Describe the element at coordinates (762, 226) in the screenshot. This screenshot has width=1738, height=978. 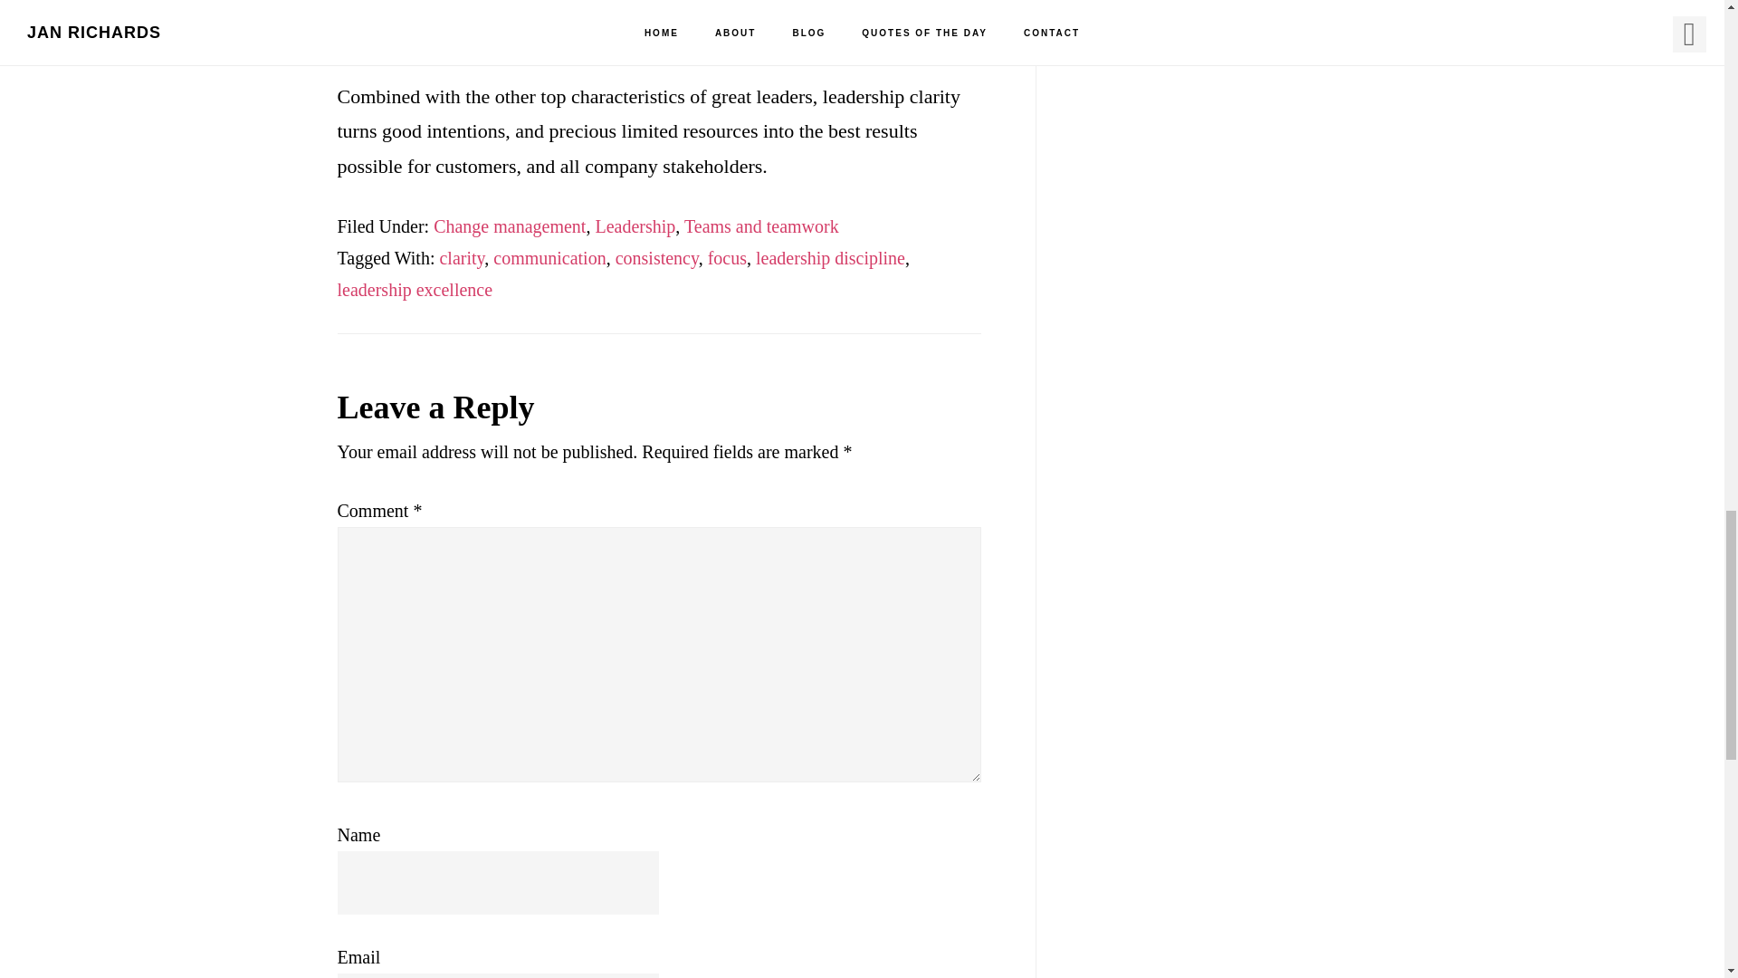
I see `Teams and teamwork` at that location.